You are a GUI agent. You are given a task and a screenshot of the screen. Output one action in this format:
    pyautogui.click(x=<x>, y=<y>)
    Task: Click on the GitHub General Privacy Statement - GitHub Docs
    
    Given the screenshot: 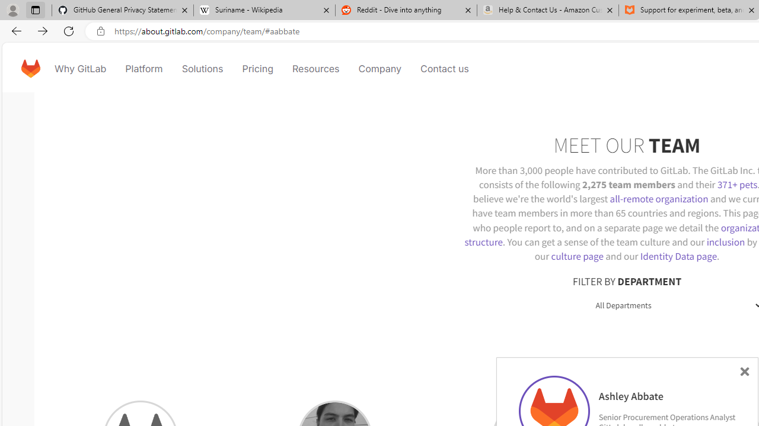 What is the action you would take?
    pyautogui.click(x=123, y=11)
    